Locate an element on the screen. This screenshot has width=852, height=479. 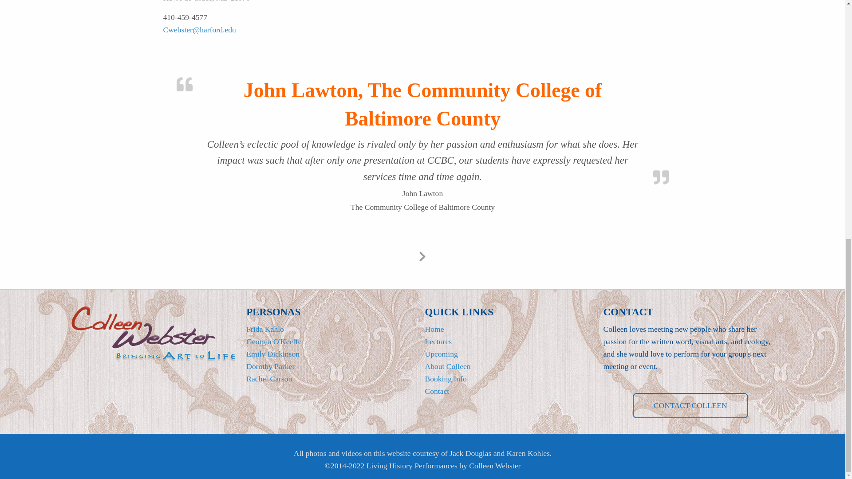
CONTACT COLLEEN is located at coordinates (690, 405).